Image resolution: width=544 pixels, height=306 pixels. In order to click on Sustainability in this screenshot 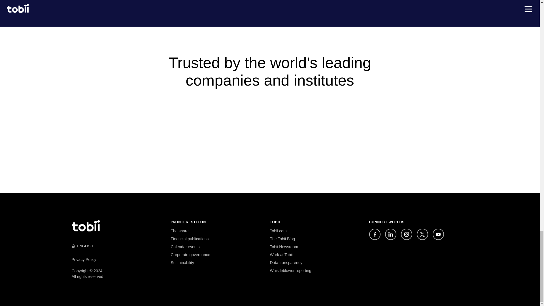, I will do `click(182, 263)`.